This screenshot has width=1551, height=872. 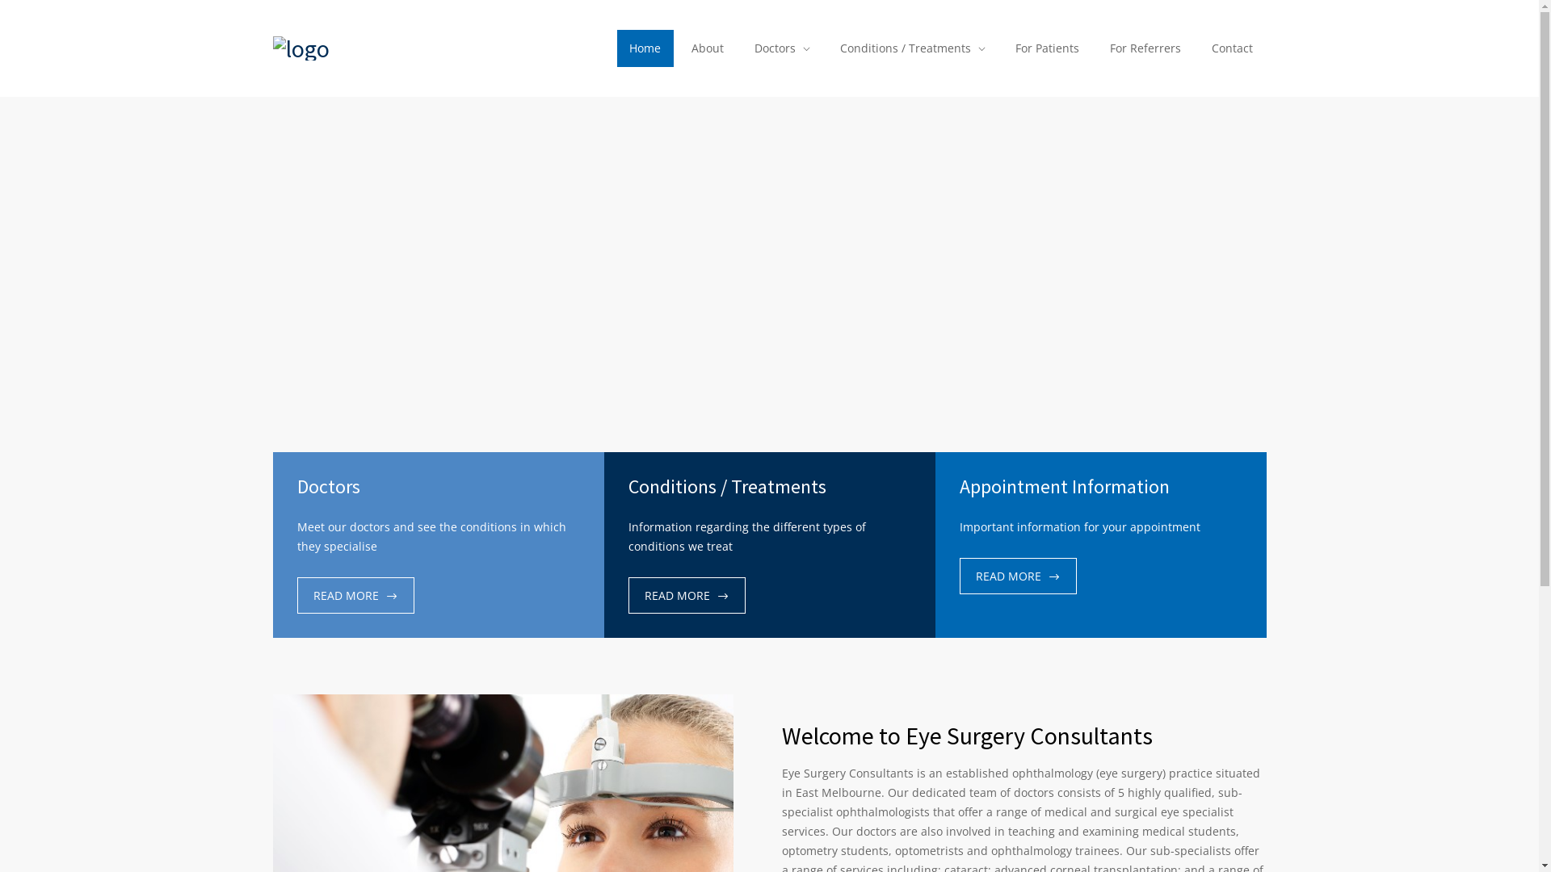 I want to click on For Referrers, so click(x=1145, y=48).